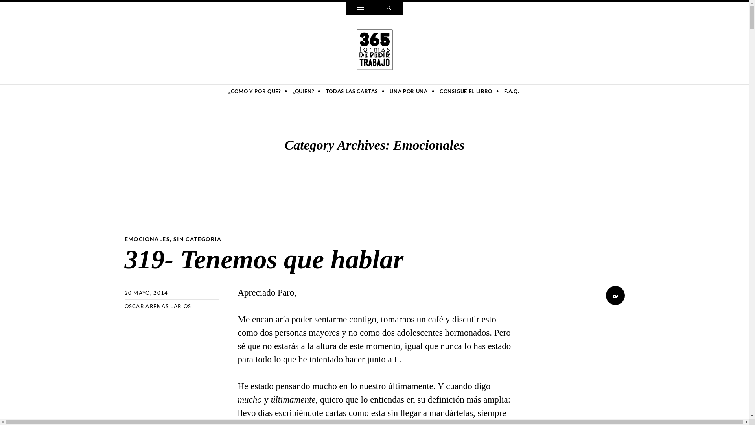 The image size is (755, 425). I want to click on Search, so click(389, 9).